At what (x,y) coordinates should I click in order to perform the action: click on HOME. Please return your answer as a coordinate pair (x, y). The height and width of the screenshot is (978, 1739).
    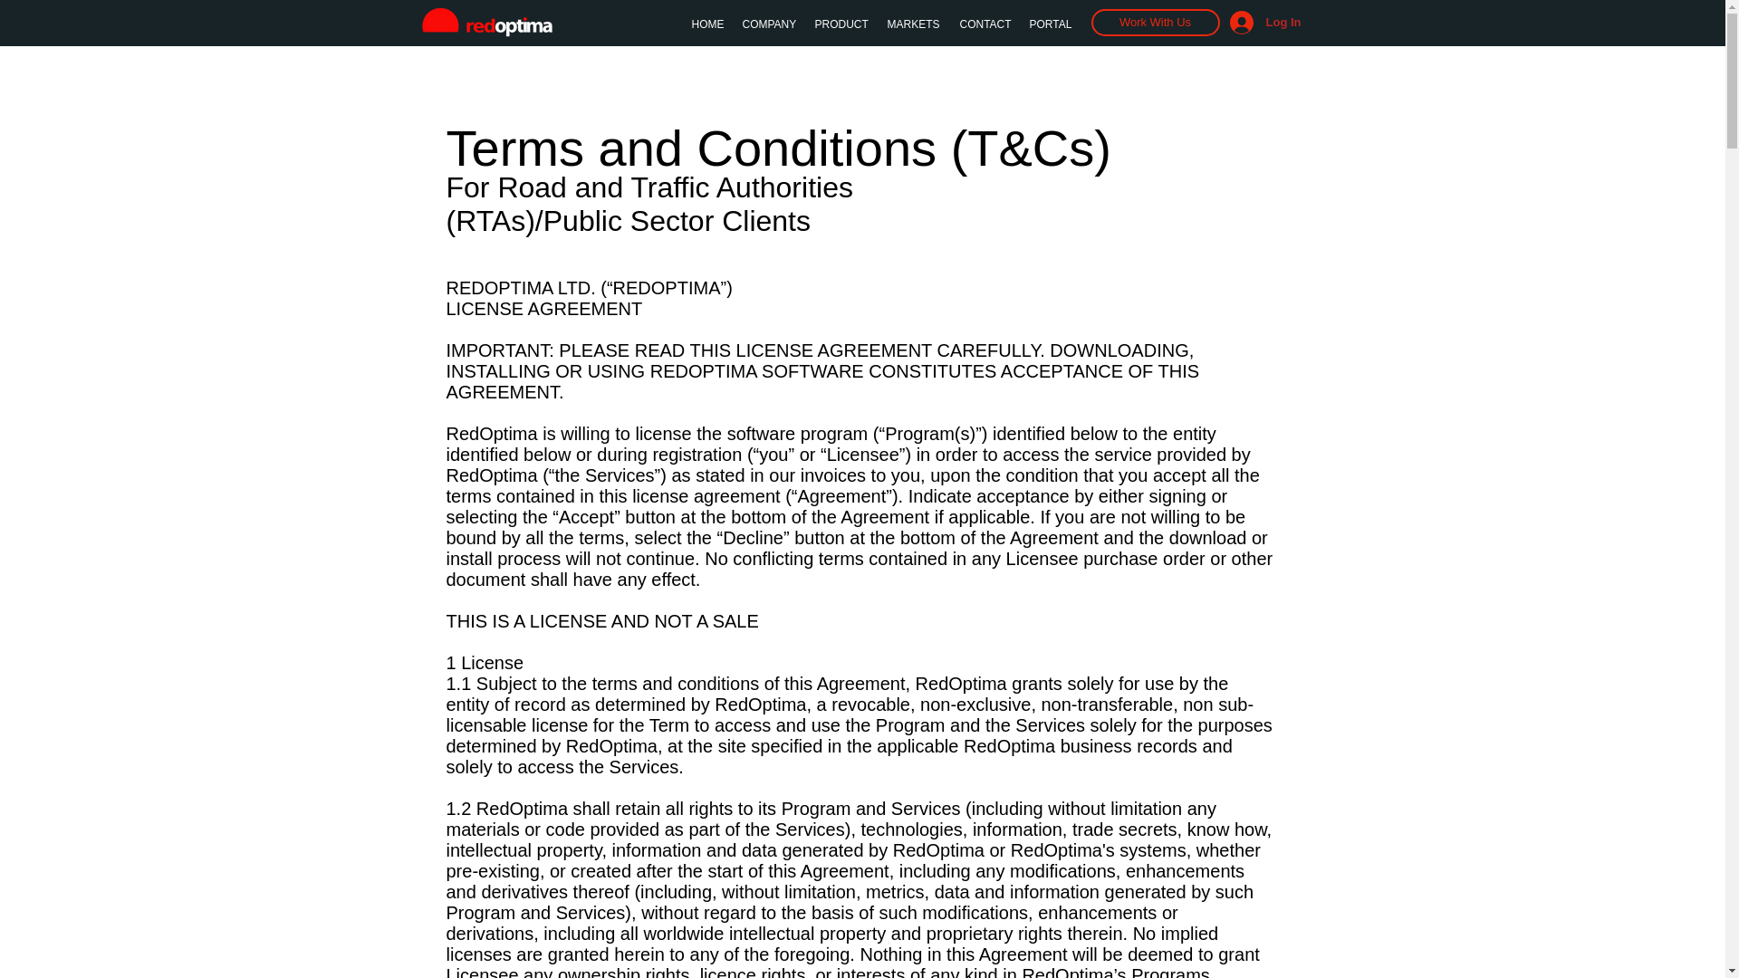
    Looking at the image, I should click on (708, 24).